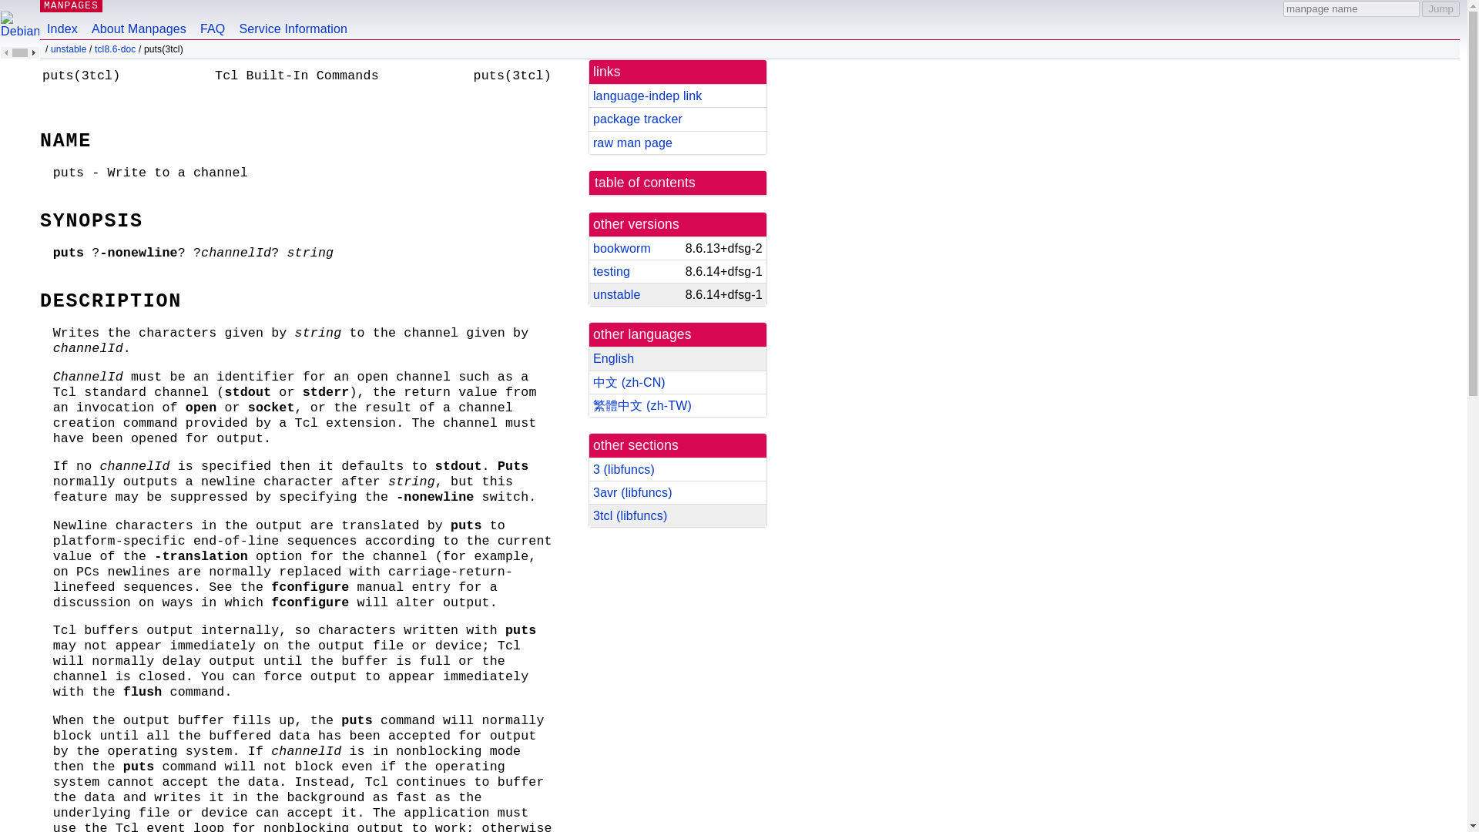  What do you see at coordinates (637, 119) in the screenshot?
I see `package tracker` at bounding box center [637, 119].